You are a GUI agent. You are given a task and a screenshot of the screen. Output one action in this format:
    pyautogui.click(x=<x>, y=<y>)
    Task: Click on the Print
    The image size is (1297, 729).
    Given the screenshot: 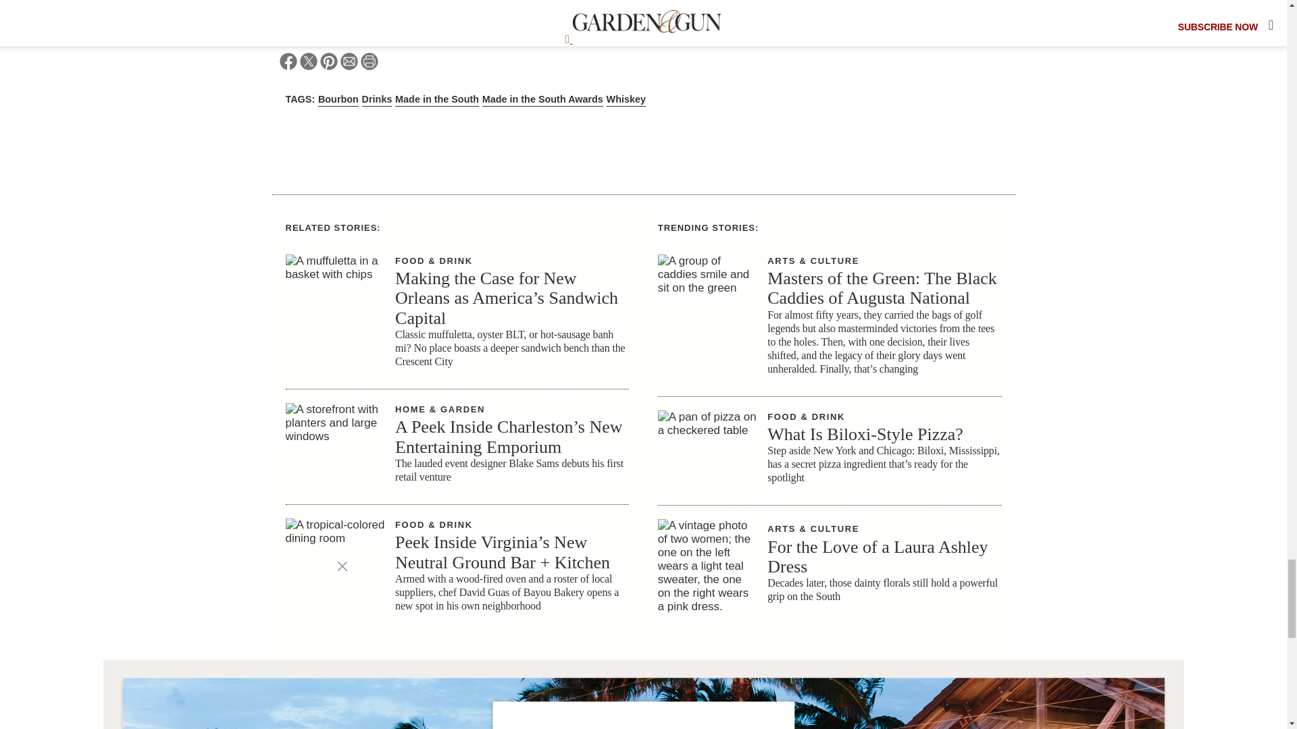 What is the action you would take?
    pyautogui.click(x=369, y=63)
    